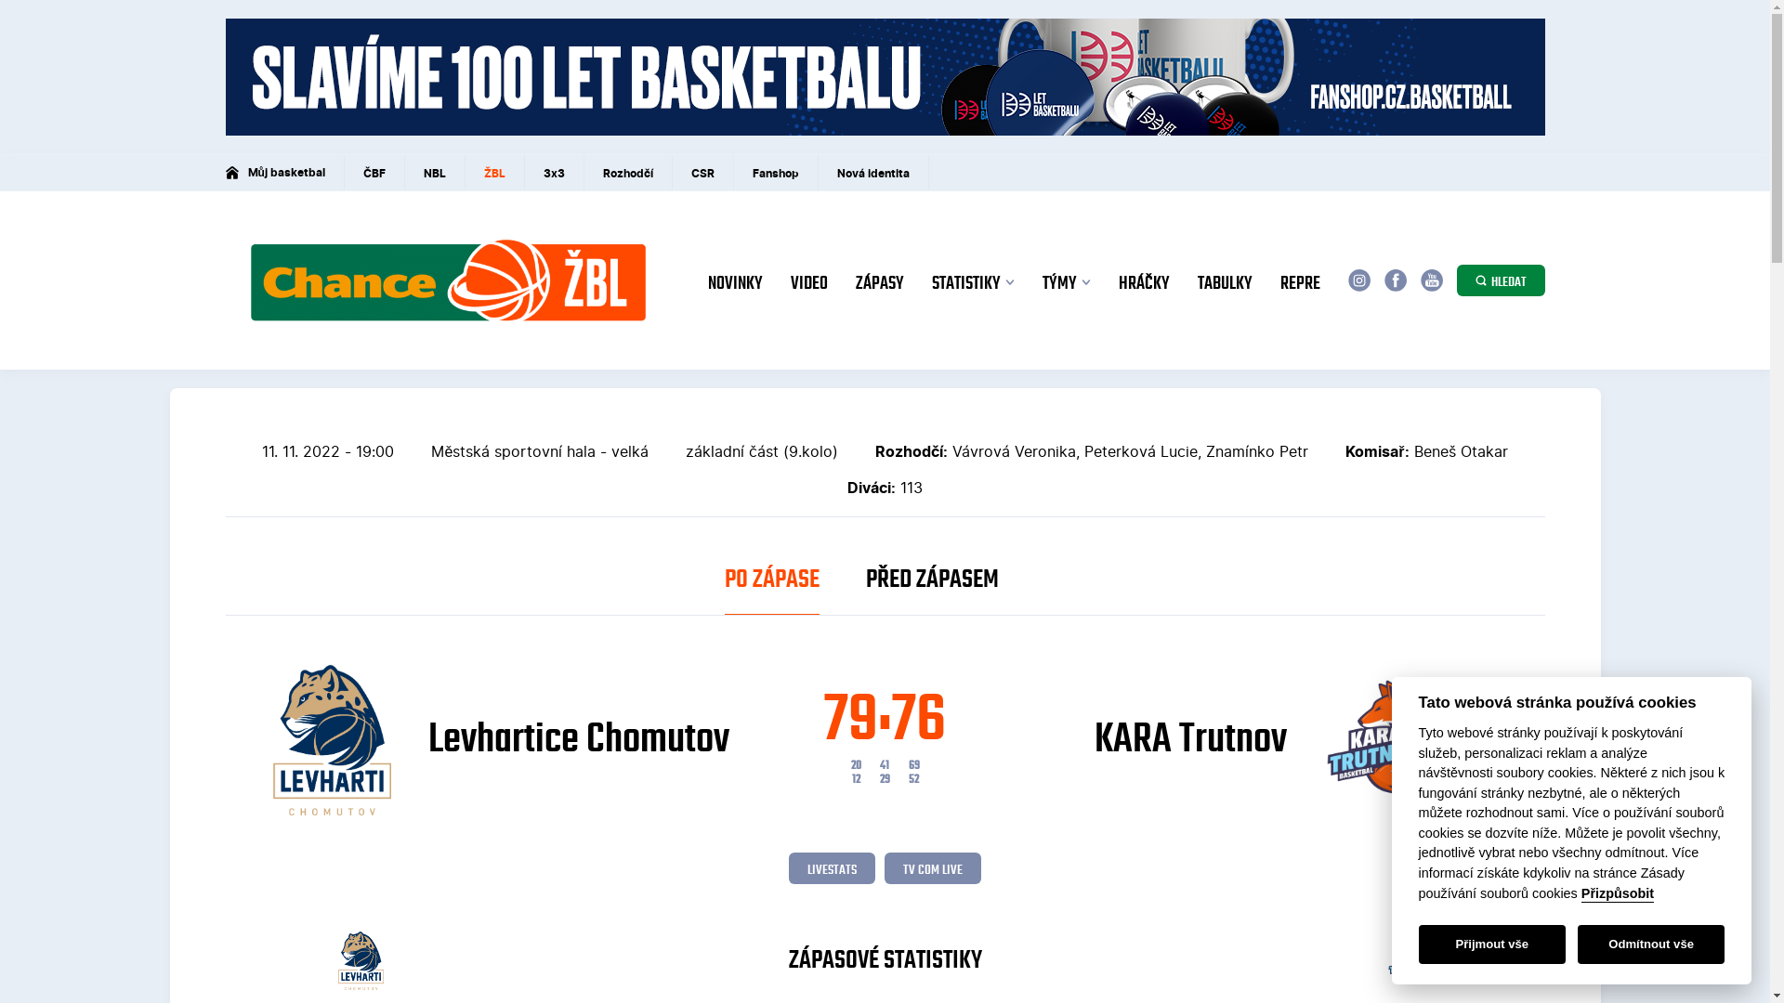 The height and width of the screenshot is (1003, 1784). I want to click on TABULKY, so click(1225, 285).